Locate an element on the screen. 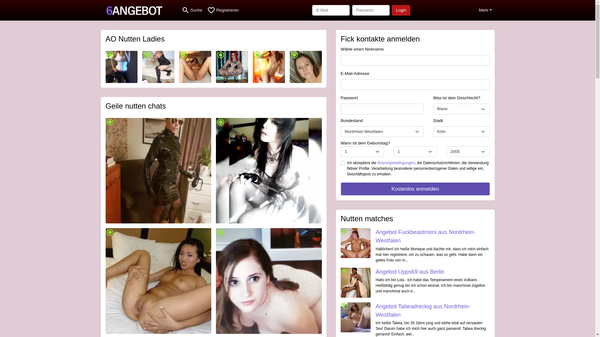  radio_button_checked is located at coordinates (195, 67).